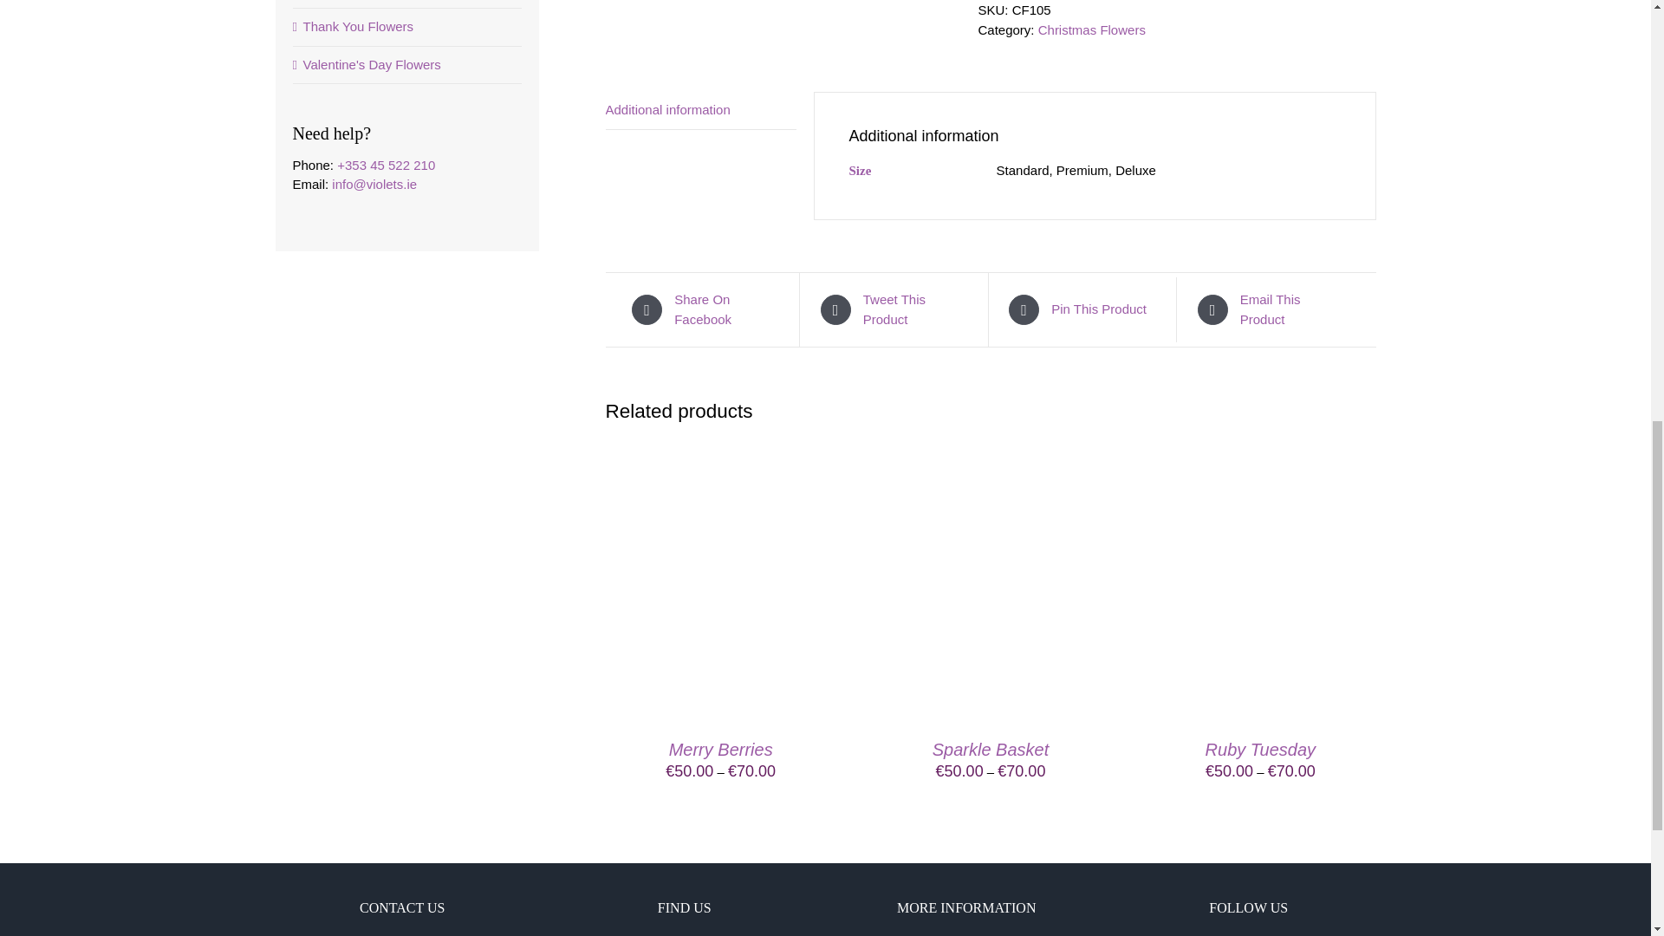 The height and width of the screenshot is (936, 1664). What do you see at coordinates (896, 309) in the screenshot?
I see `Tweet This Product` at bounding box center [896, 309].